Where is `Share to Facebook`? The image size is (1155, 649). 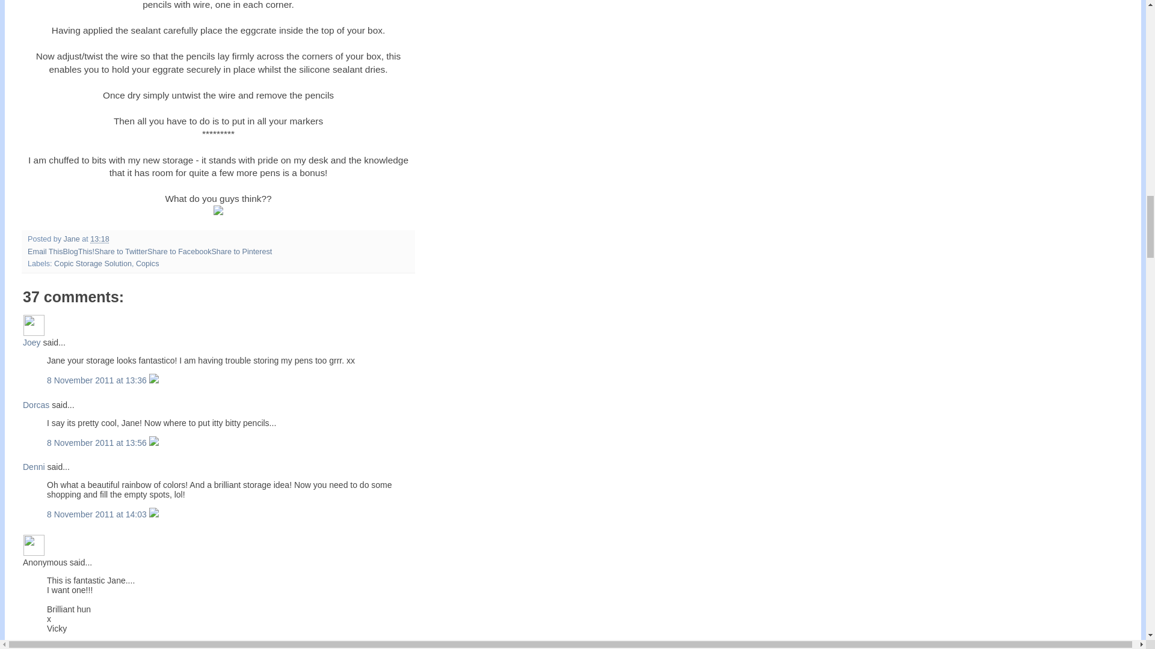 Share to Facebook is located at coordinates (179, 251).